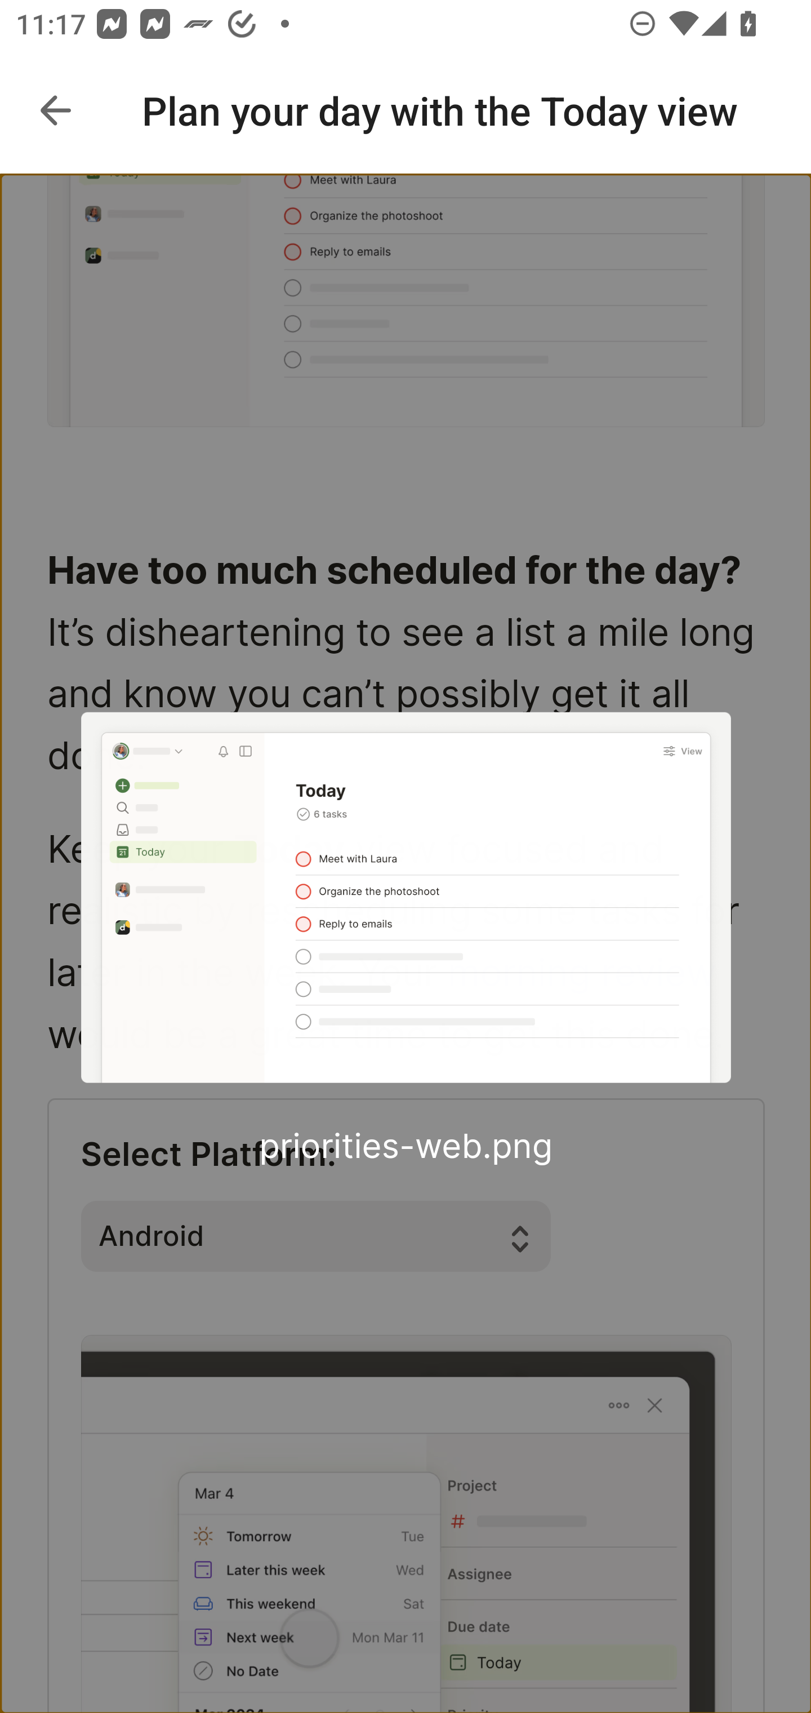 The width and height of the screenshot is (811, 1713). What do you see at coordinates (55, 110) in the screenshot?
I see `Navigate up` at bounding box center [55, 110].